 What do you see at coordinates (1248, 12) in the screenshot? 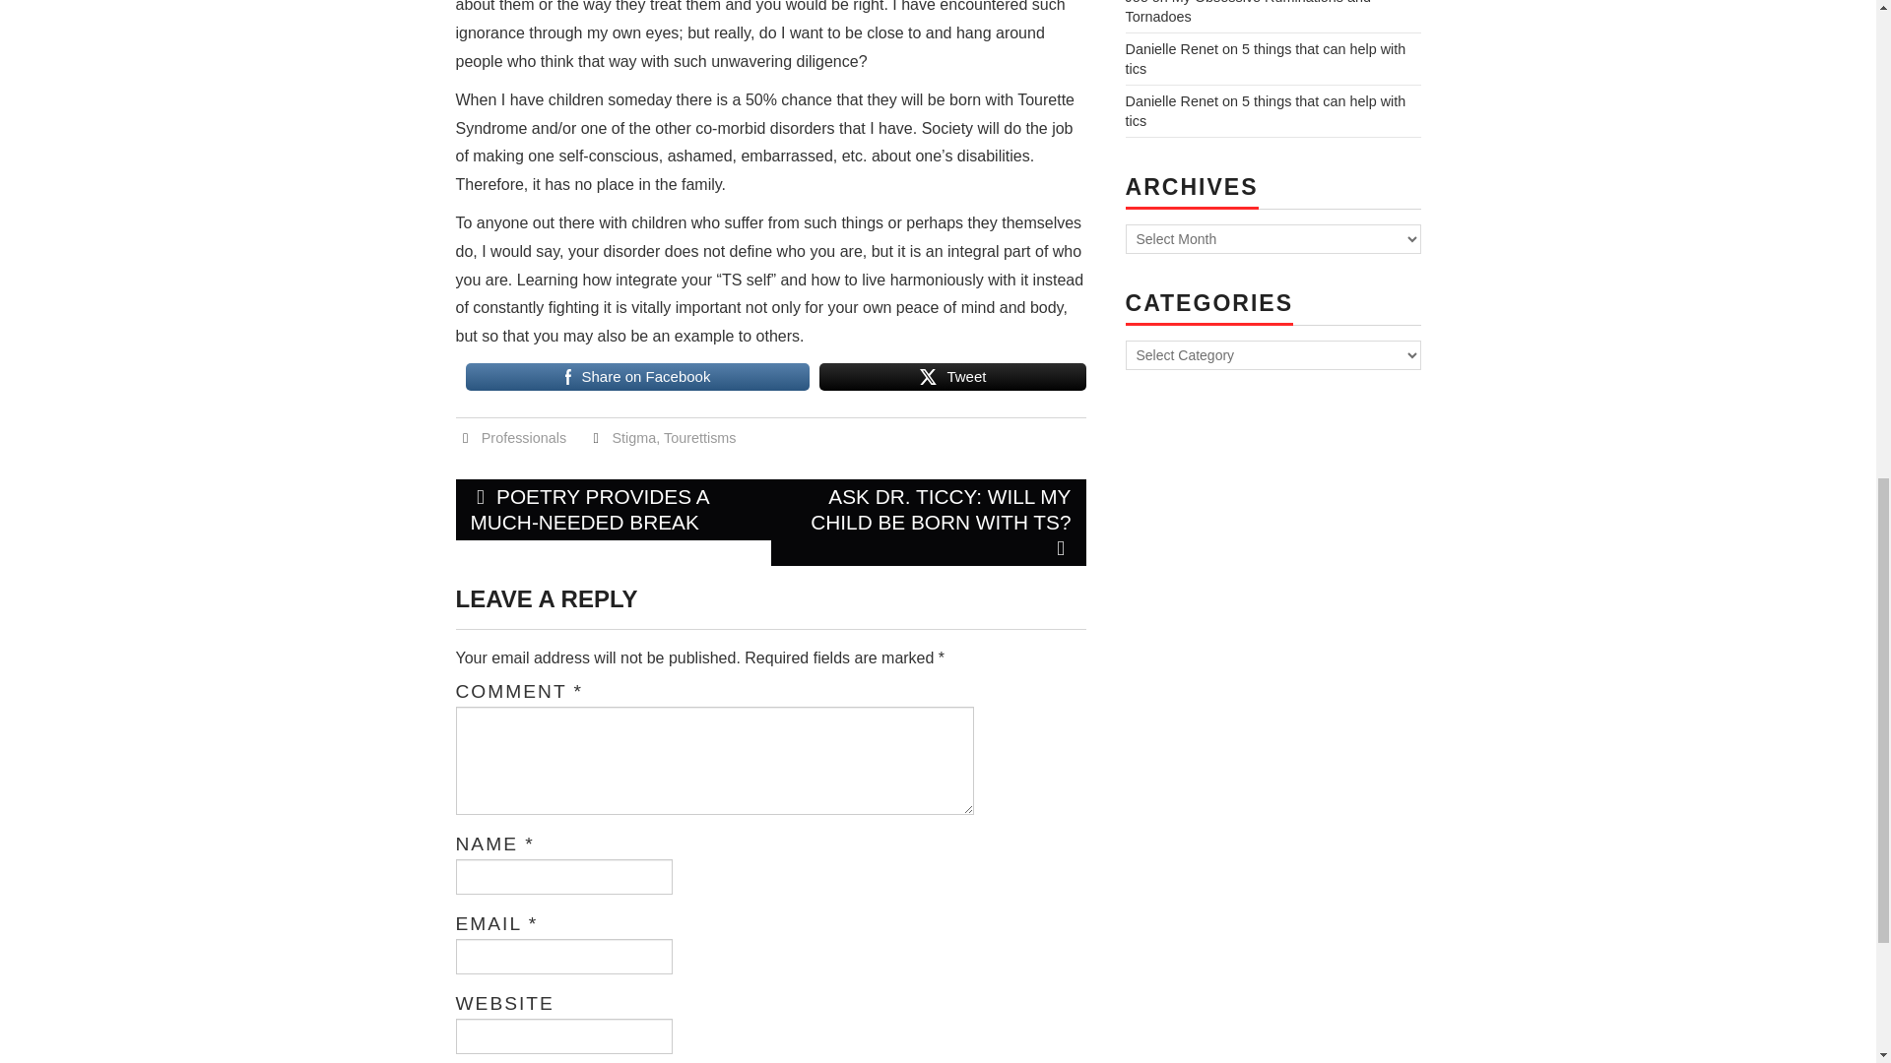
I see `My Obsessive Ruminations and Tornadoes` at bounding box center [1248, 12].